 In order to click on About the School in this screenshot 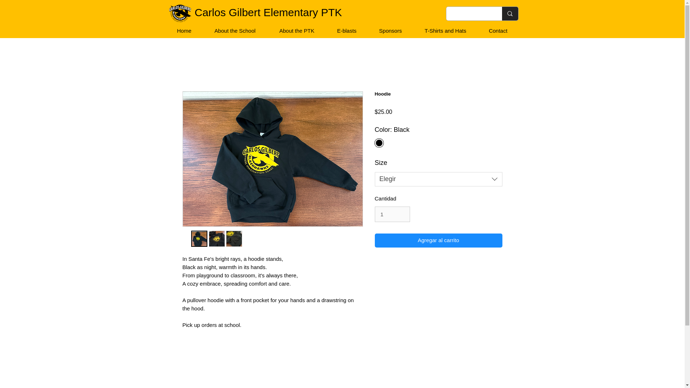, I will do `click(235, 31)`.